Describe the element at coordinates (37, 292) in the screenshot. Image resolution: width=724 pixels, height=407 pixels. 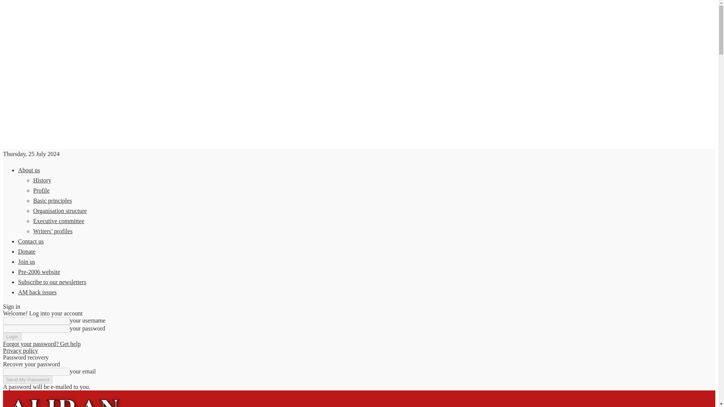
I see `AM back issues` at that location.